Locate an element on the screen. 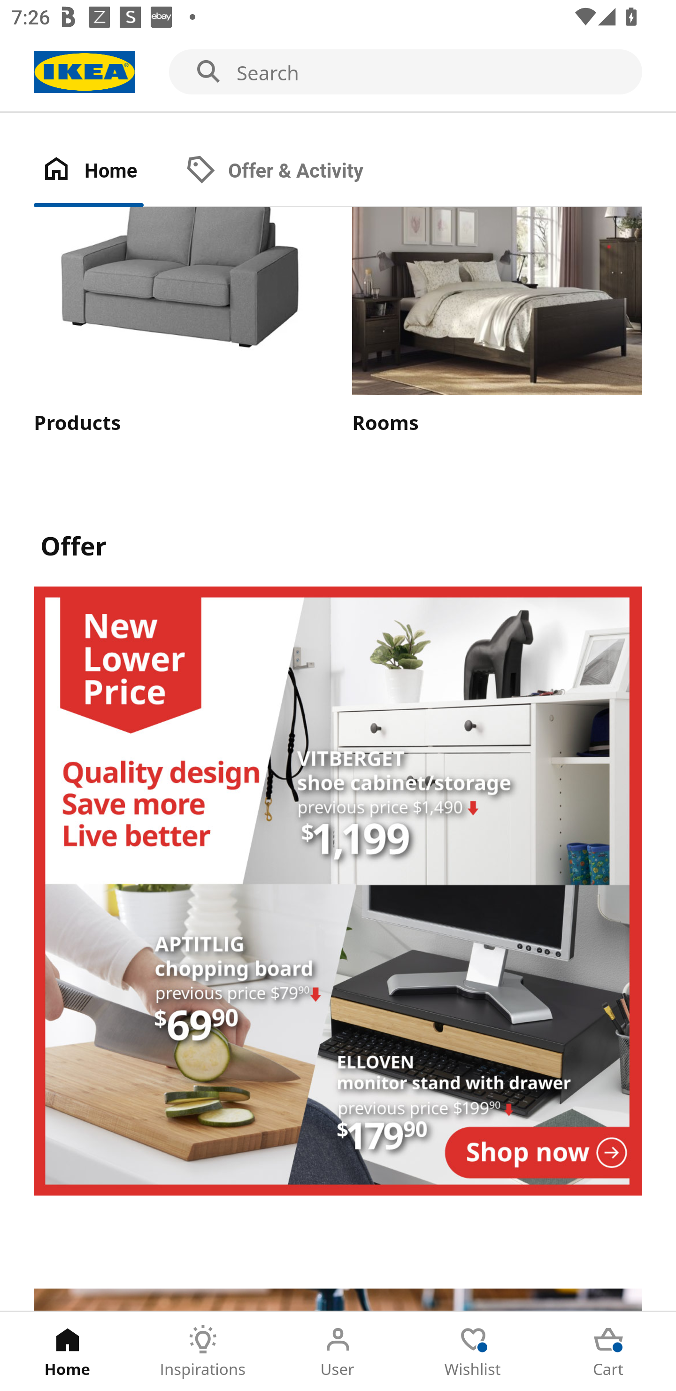 This screenshot has height=1391, width=676. Cart
Tab 5 of 5 is located at coordinates (608, 1352).